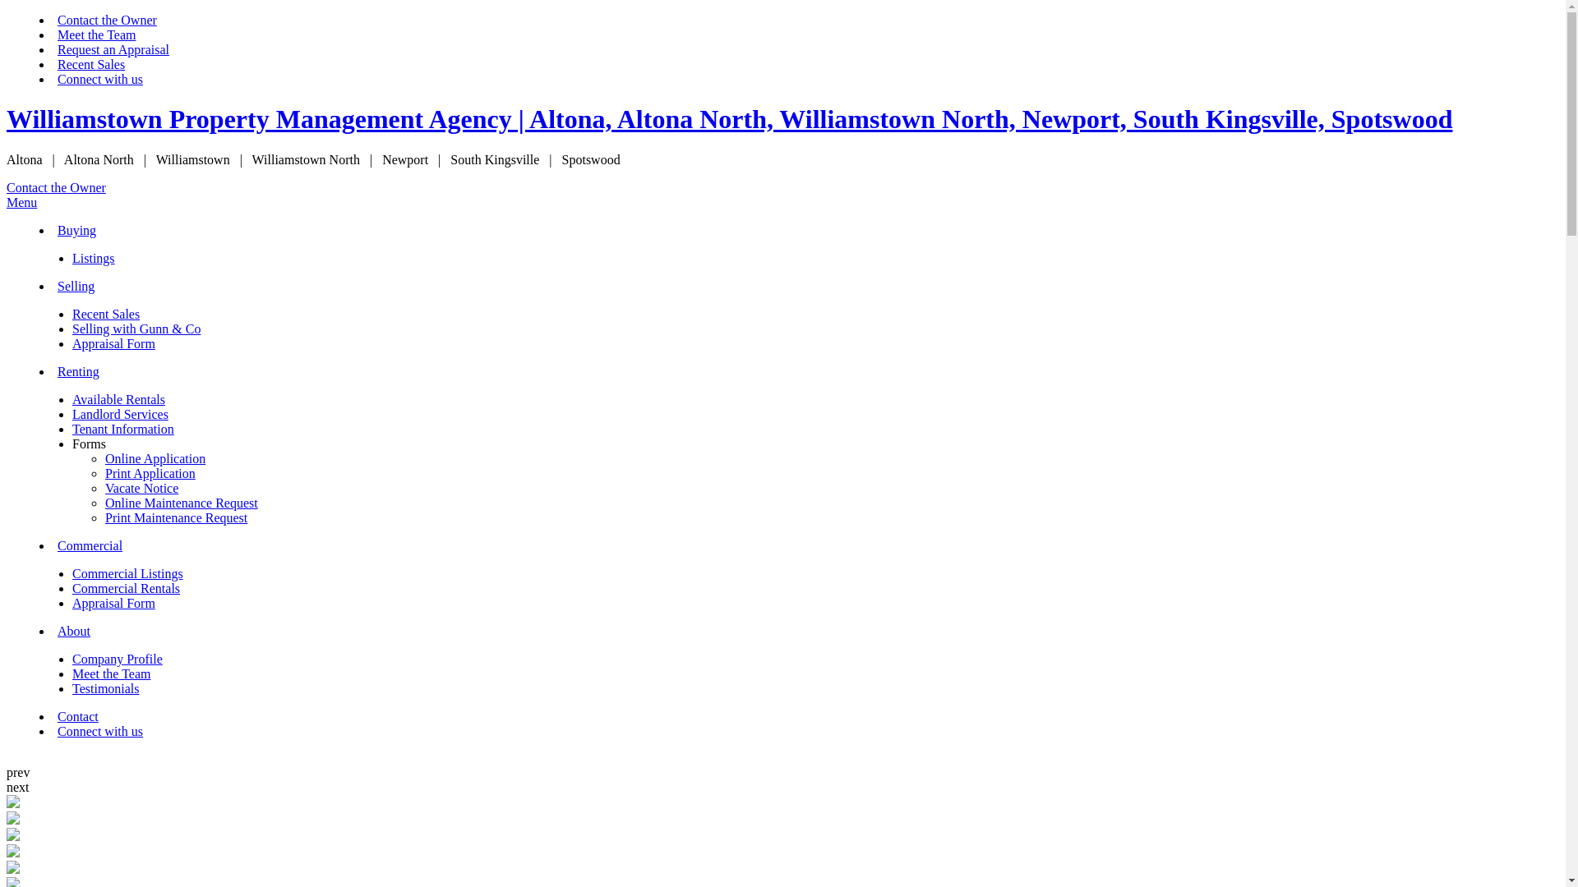  Describe the element at coordinates (113, 343) in the screenshot. I see `Appraisal Form` at that location.